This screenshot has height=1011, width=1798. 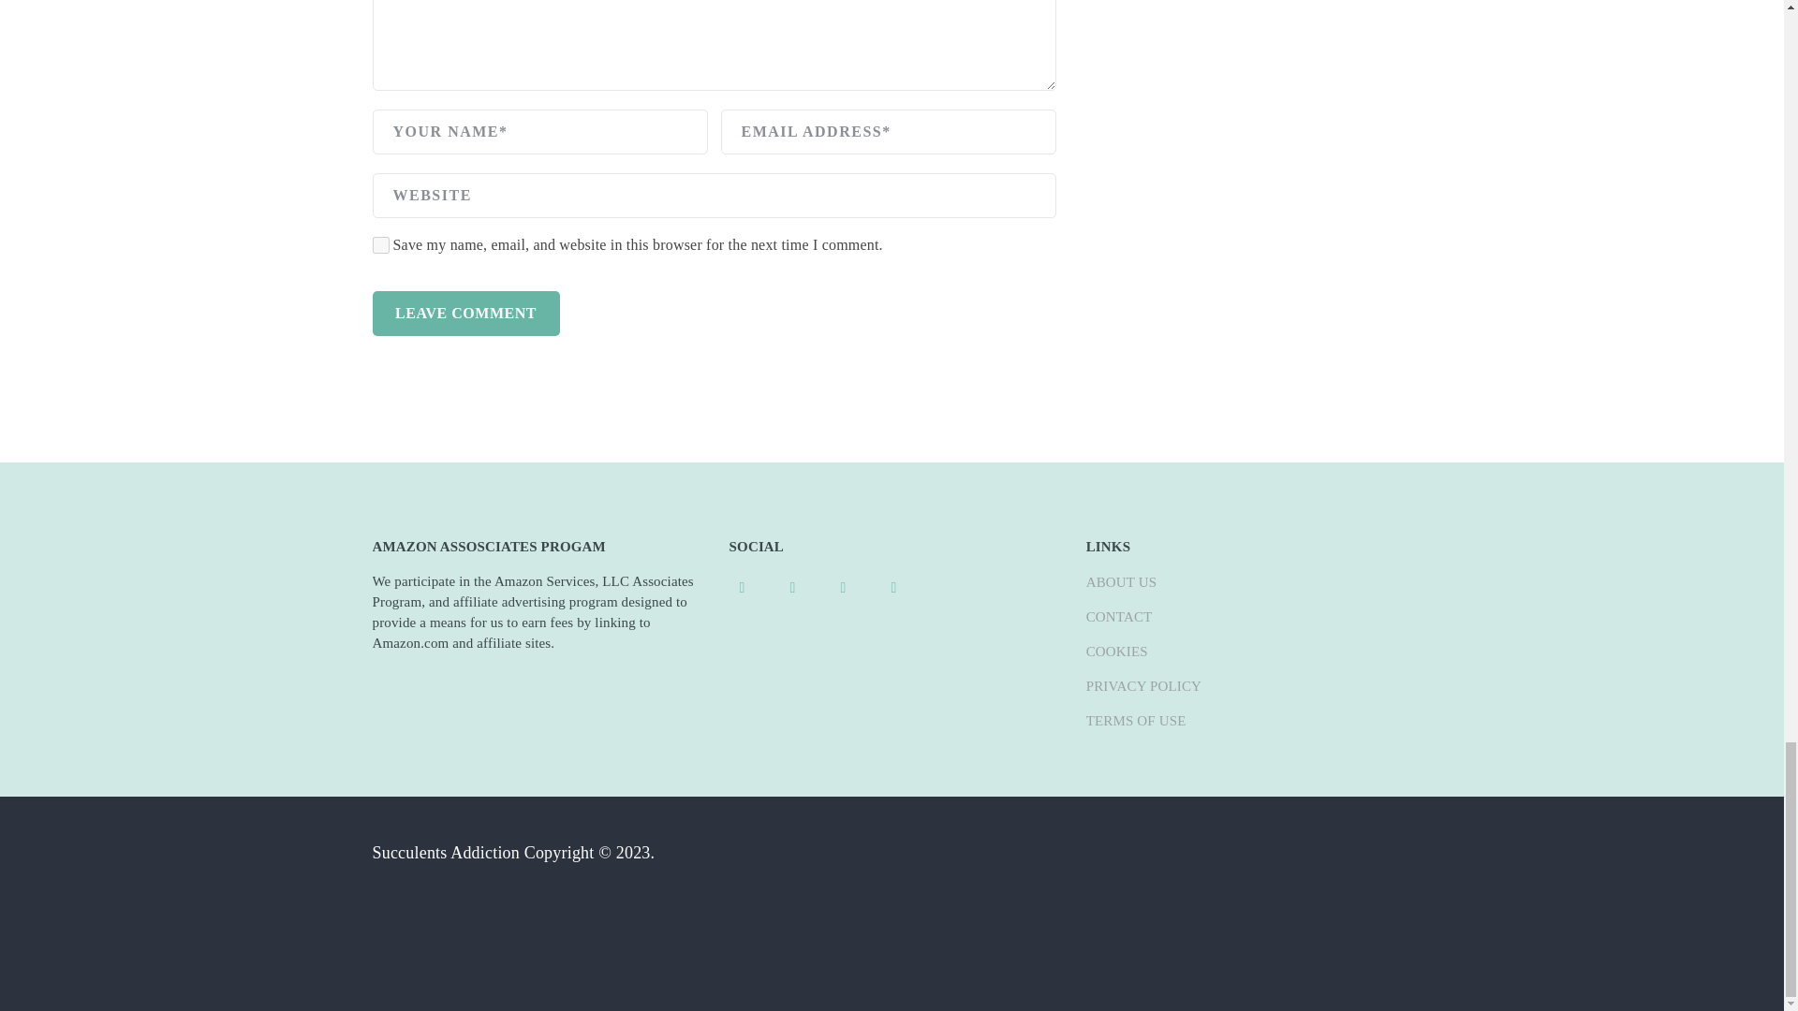 I want to click on PRIVACY POLICY, so click(x=1142, y=685).